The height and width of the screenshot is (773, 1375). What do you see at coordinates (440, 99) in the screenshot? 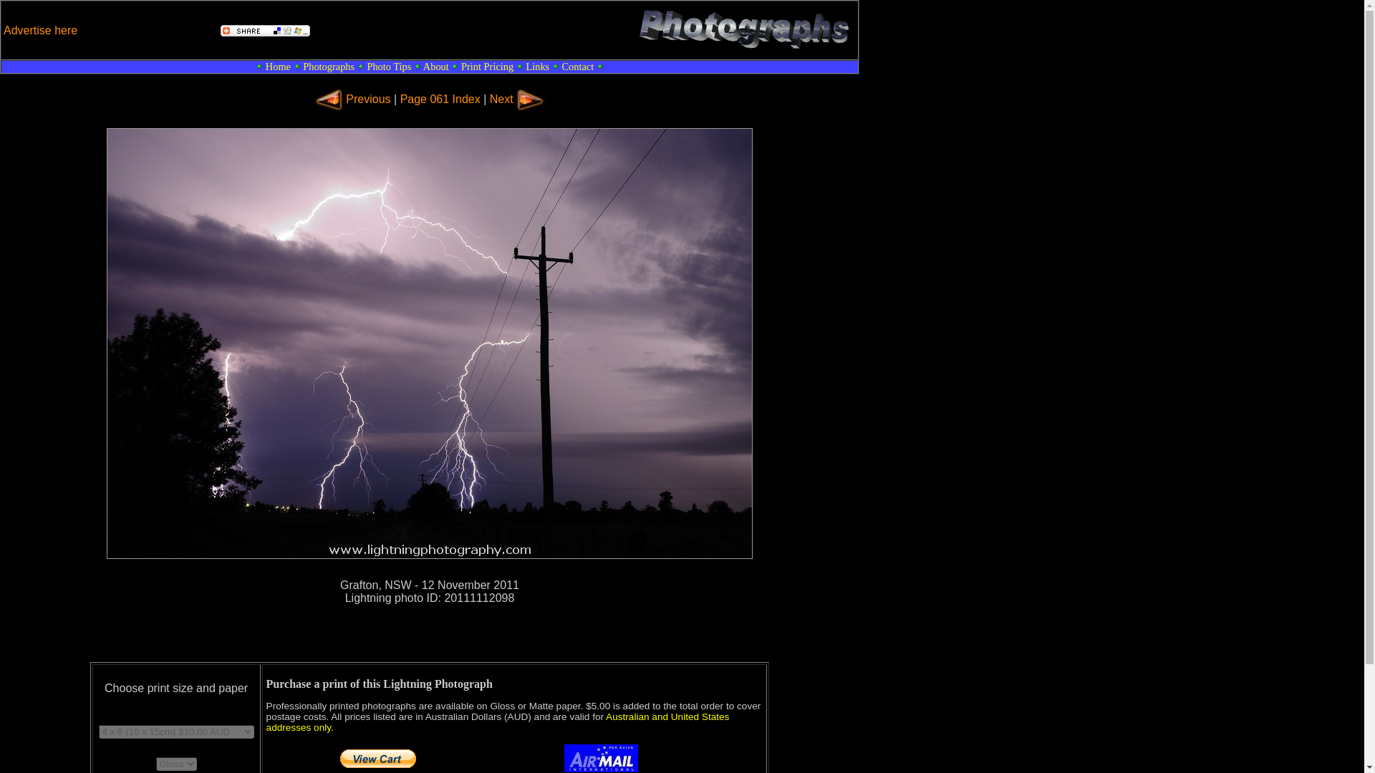
I see `Page 061 Index` at bounding box center [440, 99].